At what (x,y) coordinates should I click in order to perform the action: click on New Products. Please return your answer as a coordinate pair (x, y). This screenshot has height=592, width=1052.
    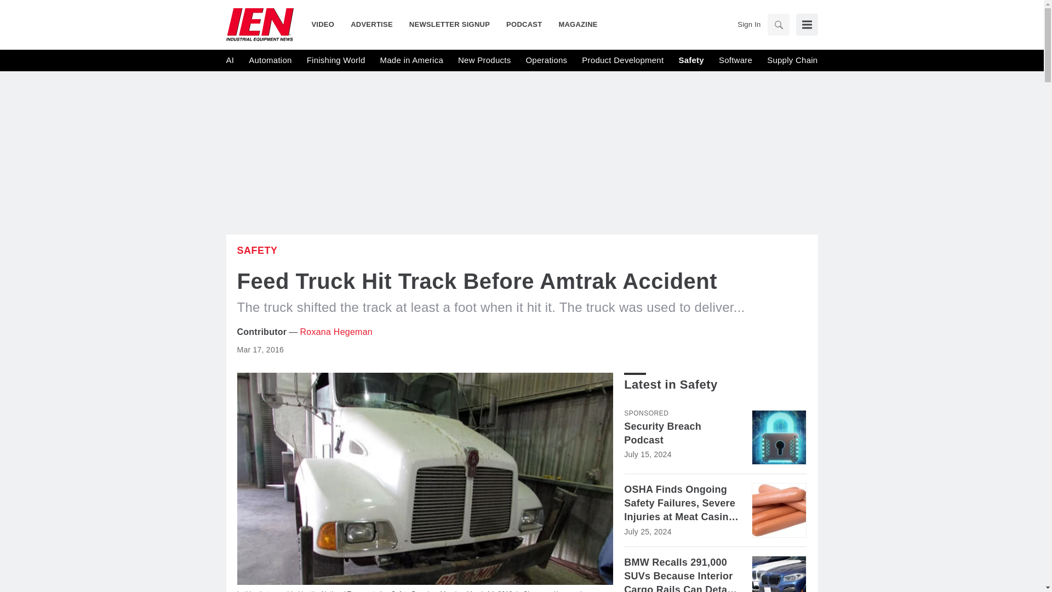
    Looking at the image, I should click on (484, 60).